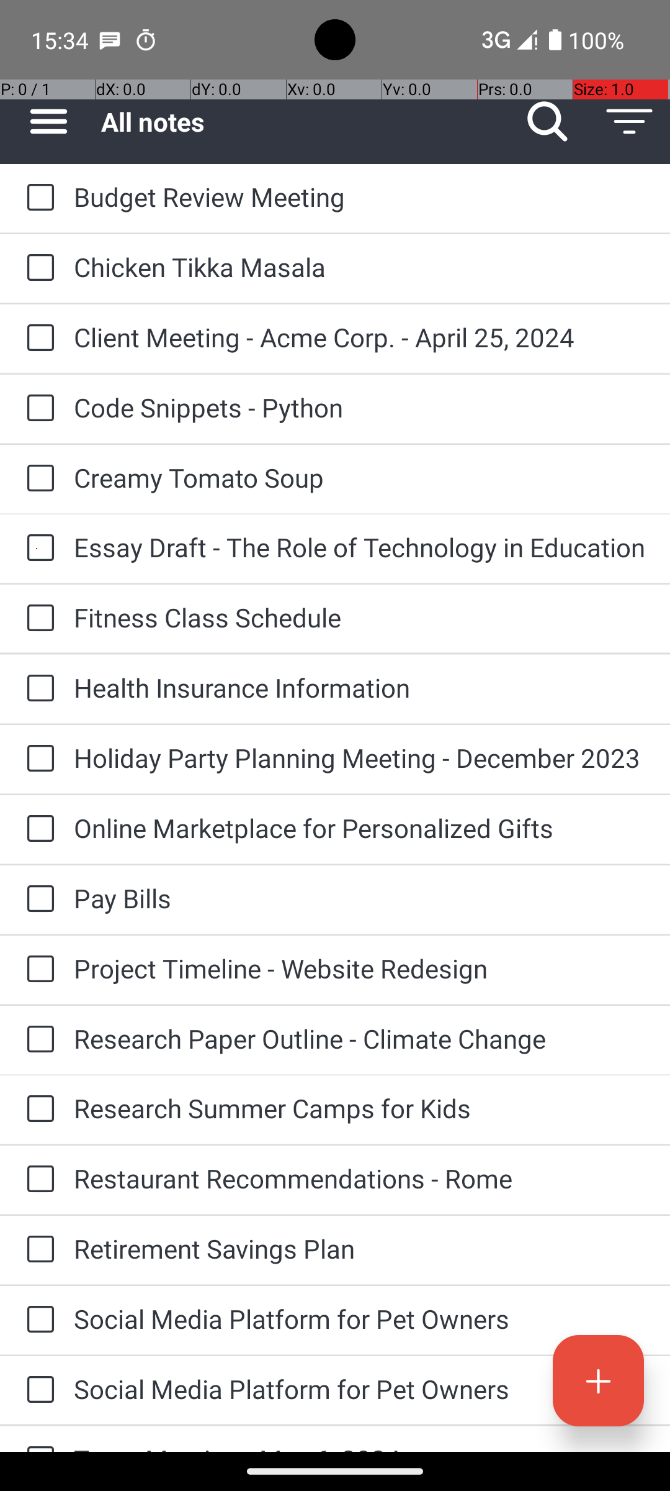  Describe the element at coordinates (37, 409) in the screenshot. I see `to-do: Code Snippets - Python` at that location.